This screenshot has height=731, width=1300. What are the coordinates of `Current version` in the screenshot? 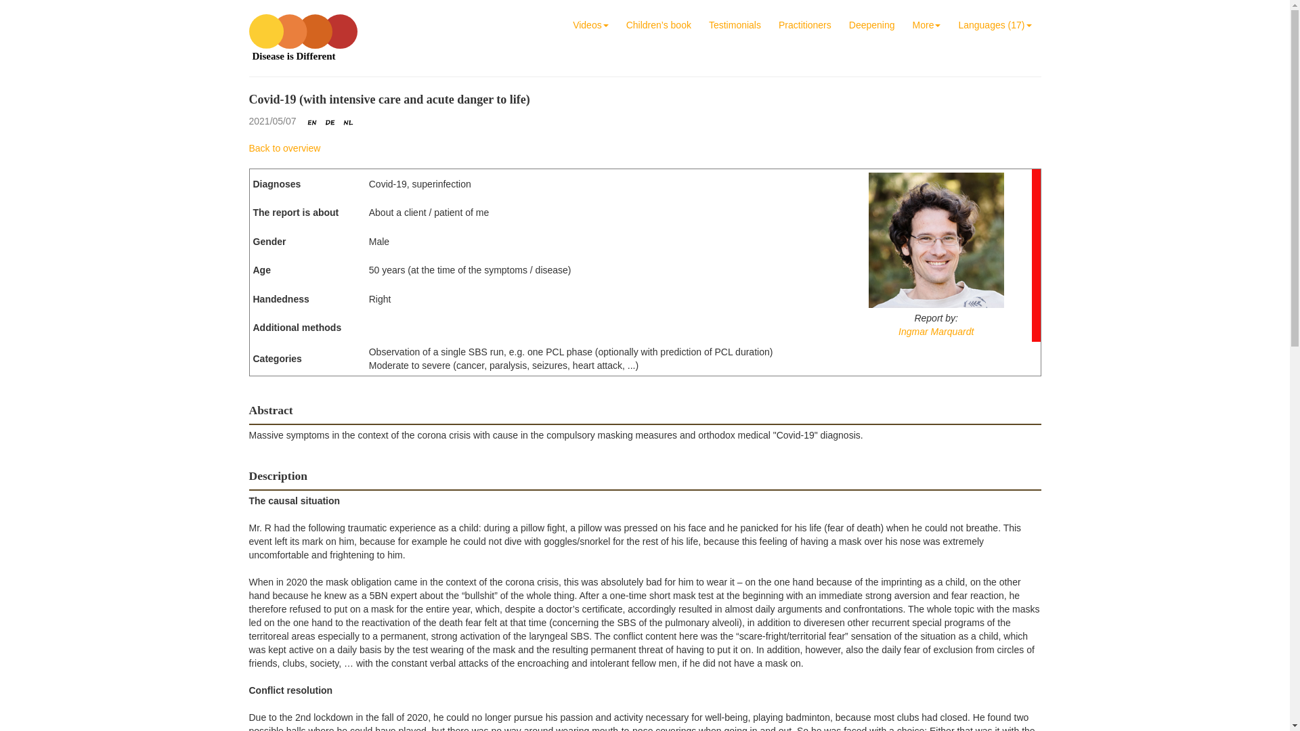 It's located at (313, 122).